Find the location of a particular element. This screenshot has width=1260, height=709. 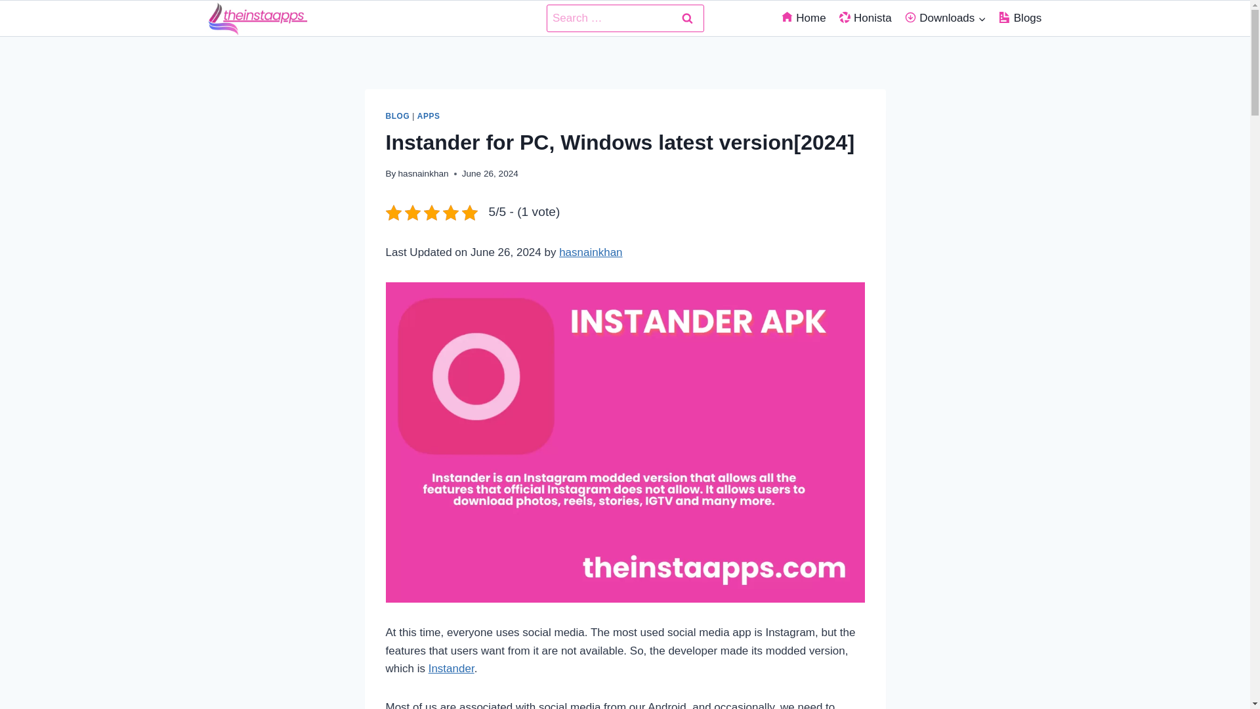

APPS is located at coordinates (428, 116).